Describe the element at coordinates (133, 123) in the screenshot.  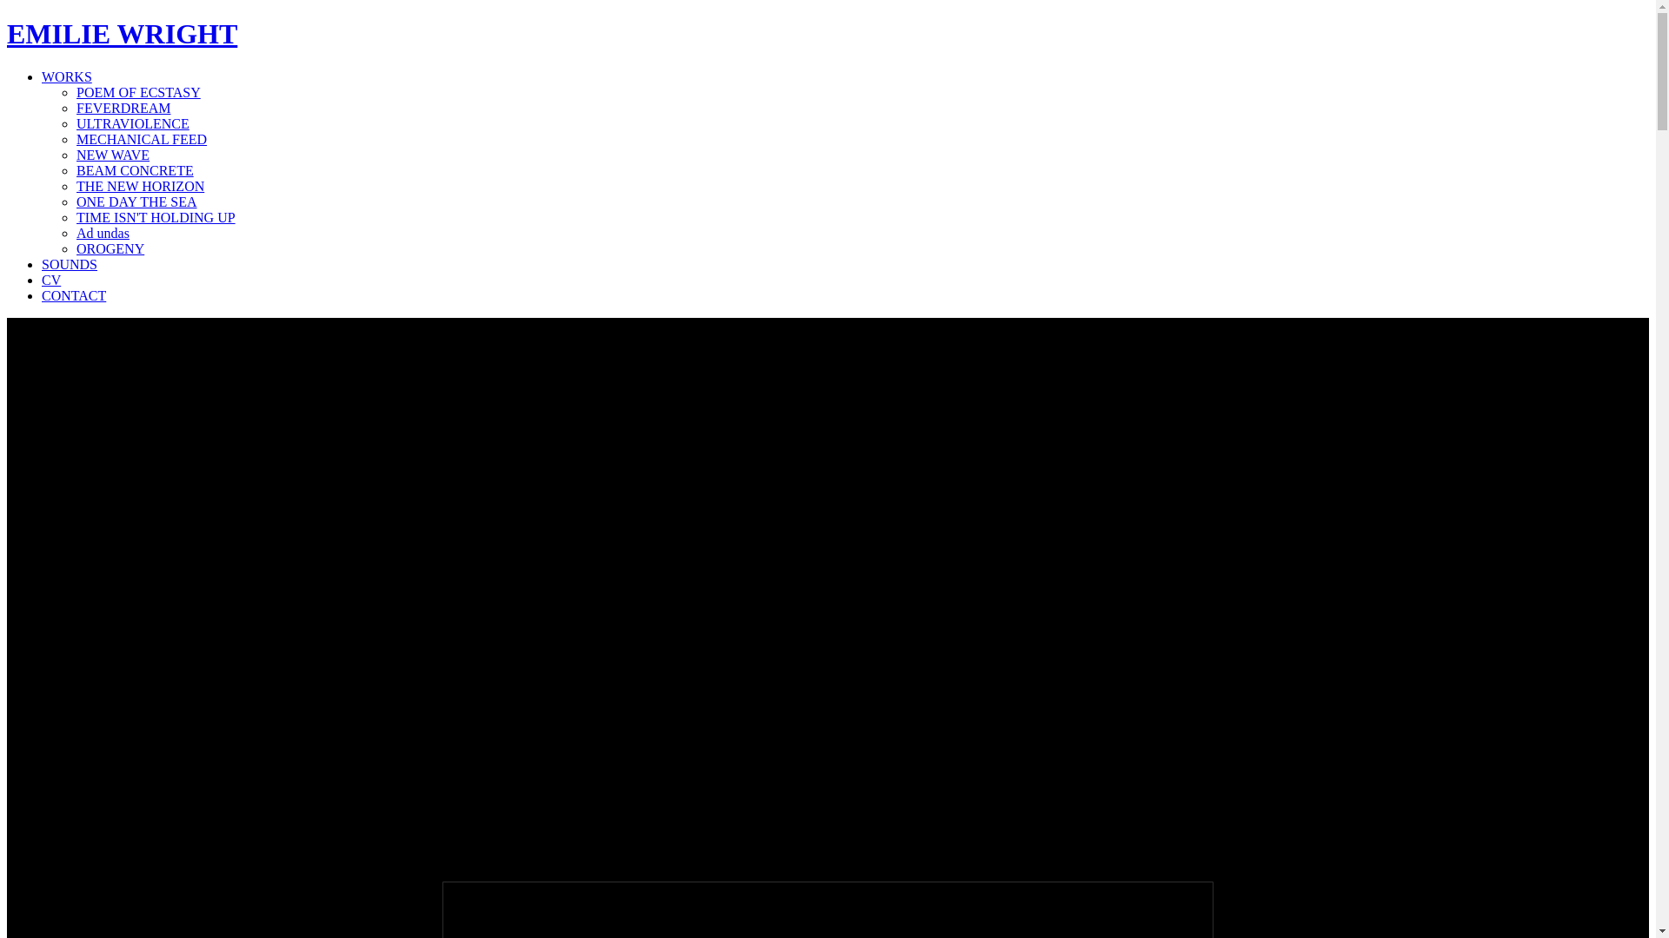
I see `ULTRAVIOLENCE` at that location.